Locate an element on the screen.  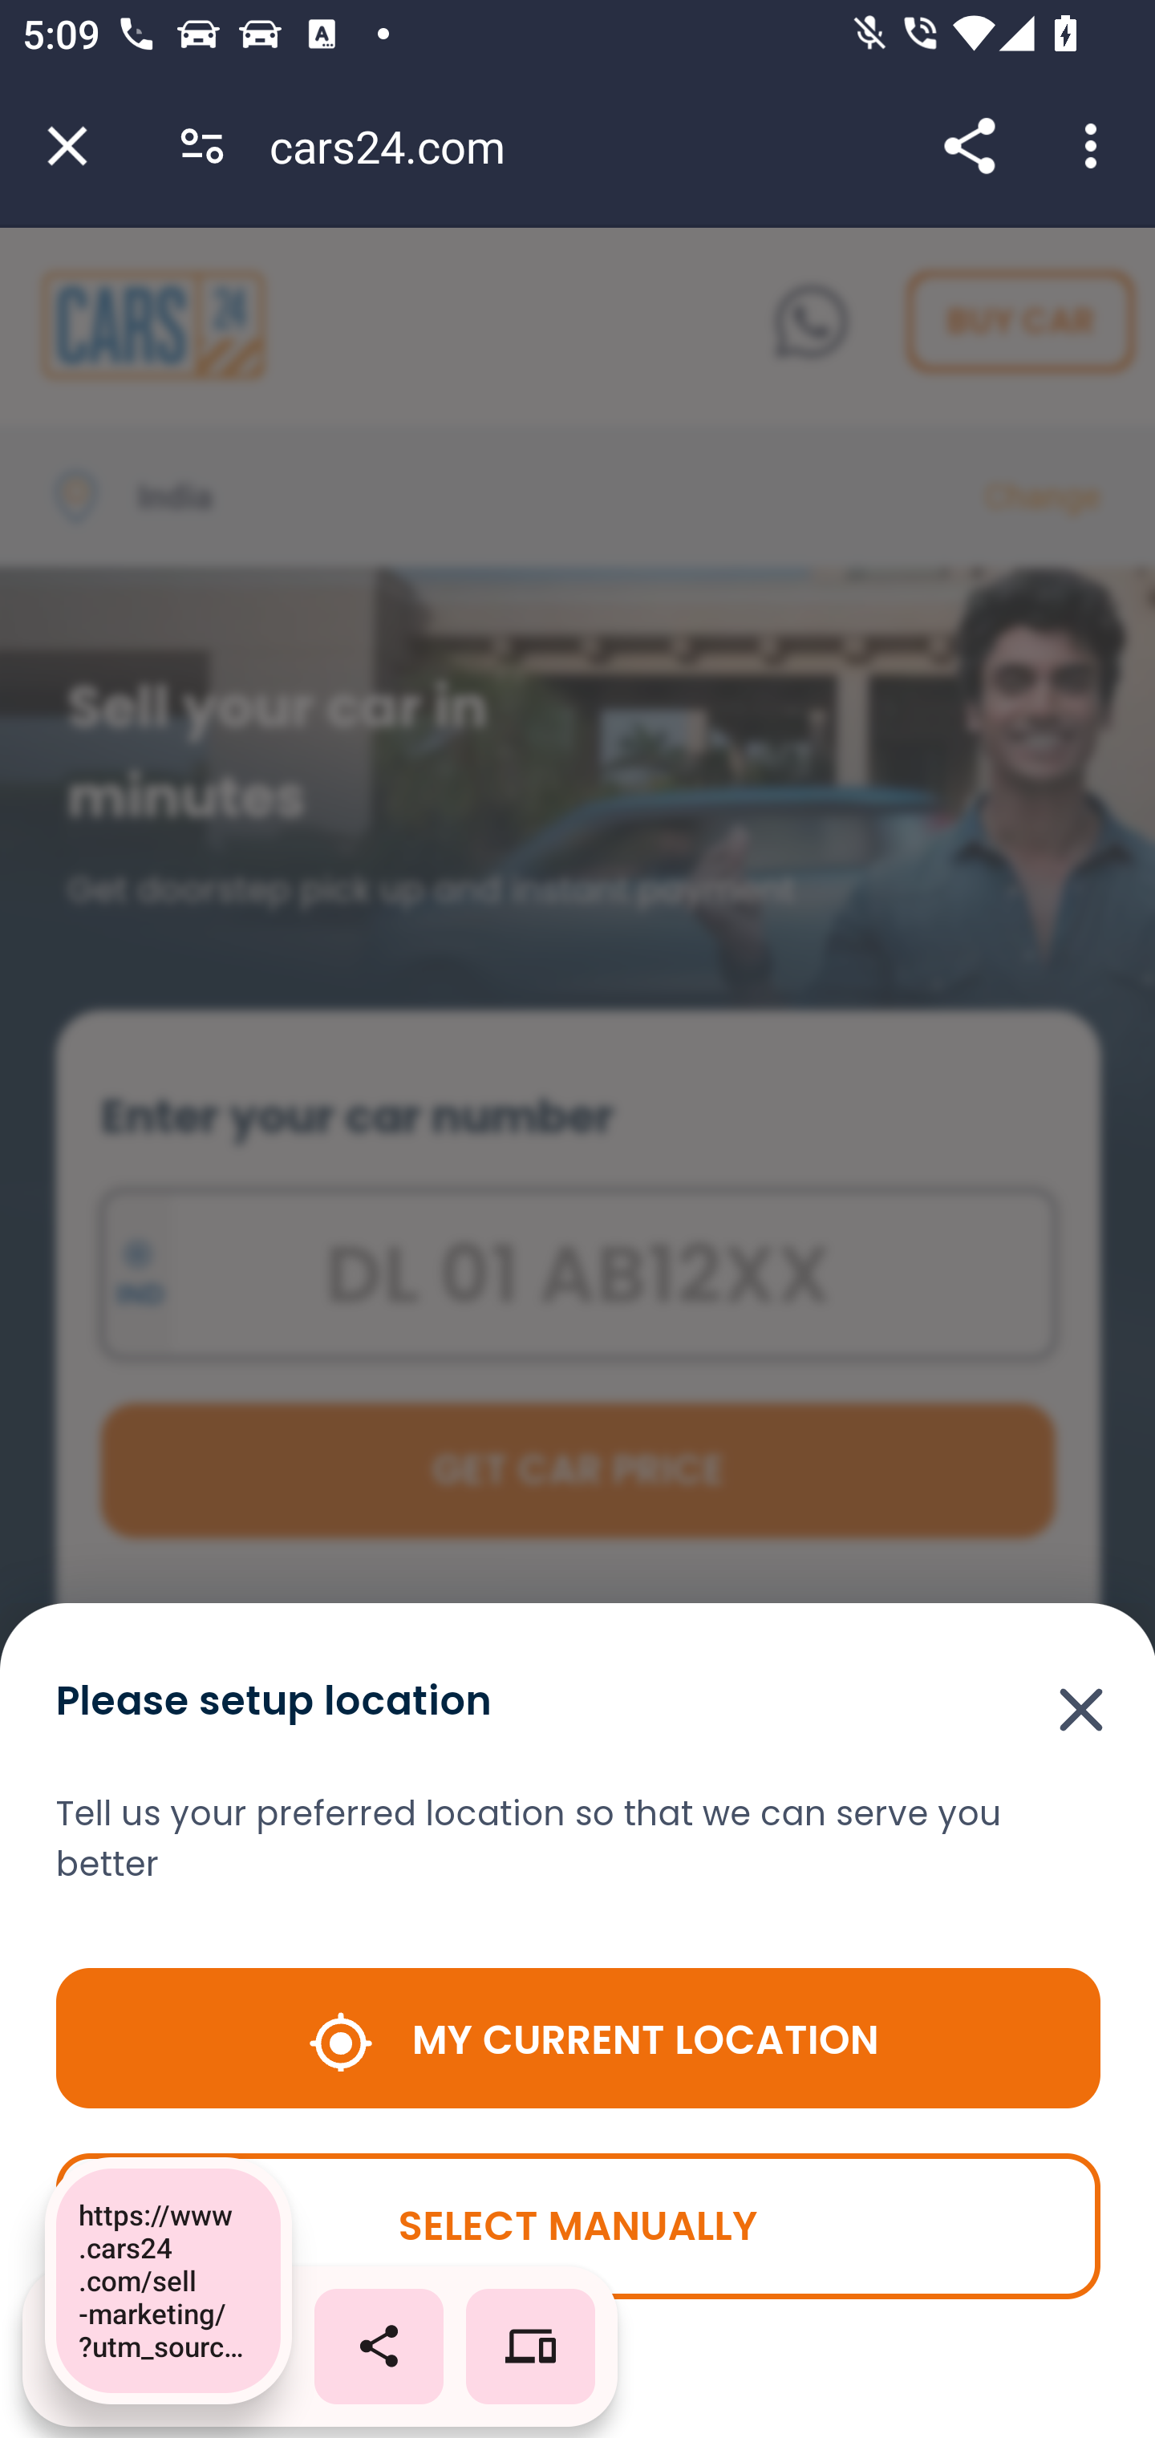
Customize and control Google Chrome is located at coordinates (1096, 146).